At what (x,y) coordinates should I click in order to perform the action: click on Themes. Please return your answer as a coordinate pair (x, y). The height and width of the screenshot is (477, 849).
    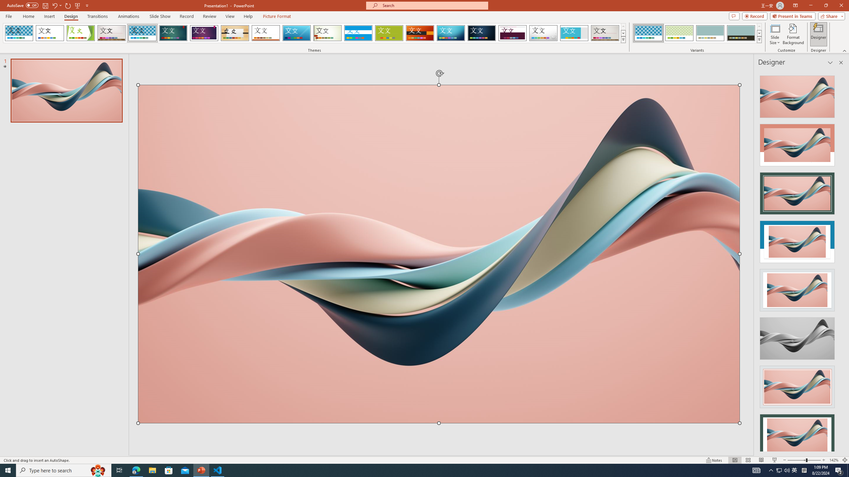
    Looking at the image, I should click on (623, 39).